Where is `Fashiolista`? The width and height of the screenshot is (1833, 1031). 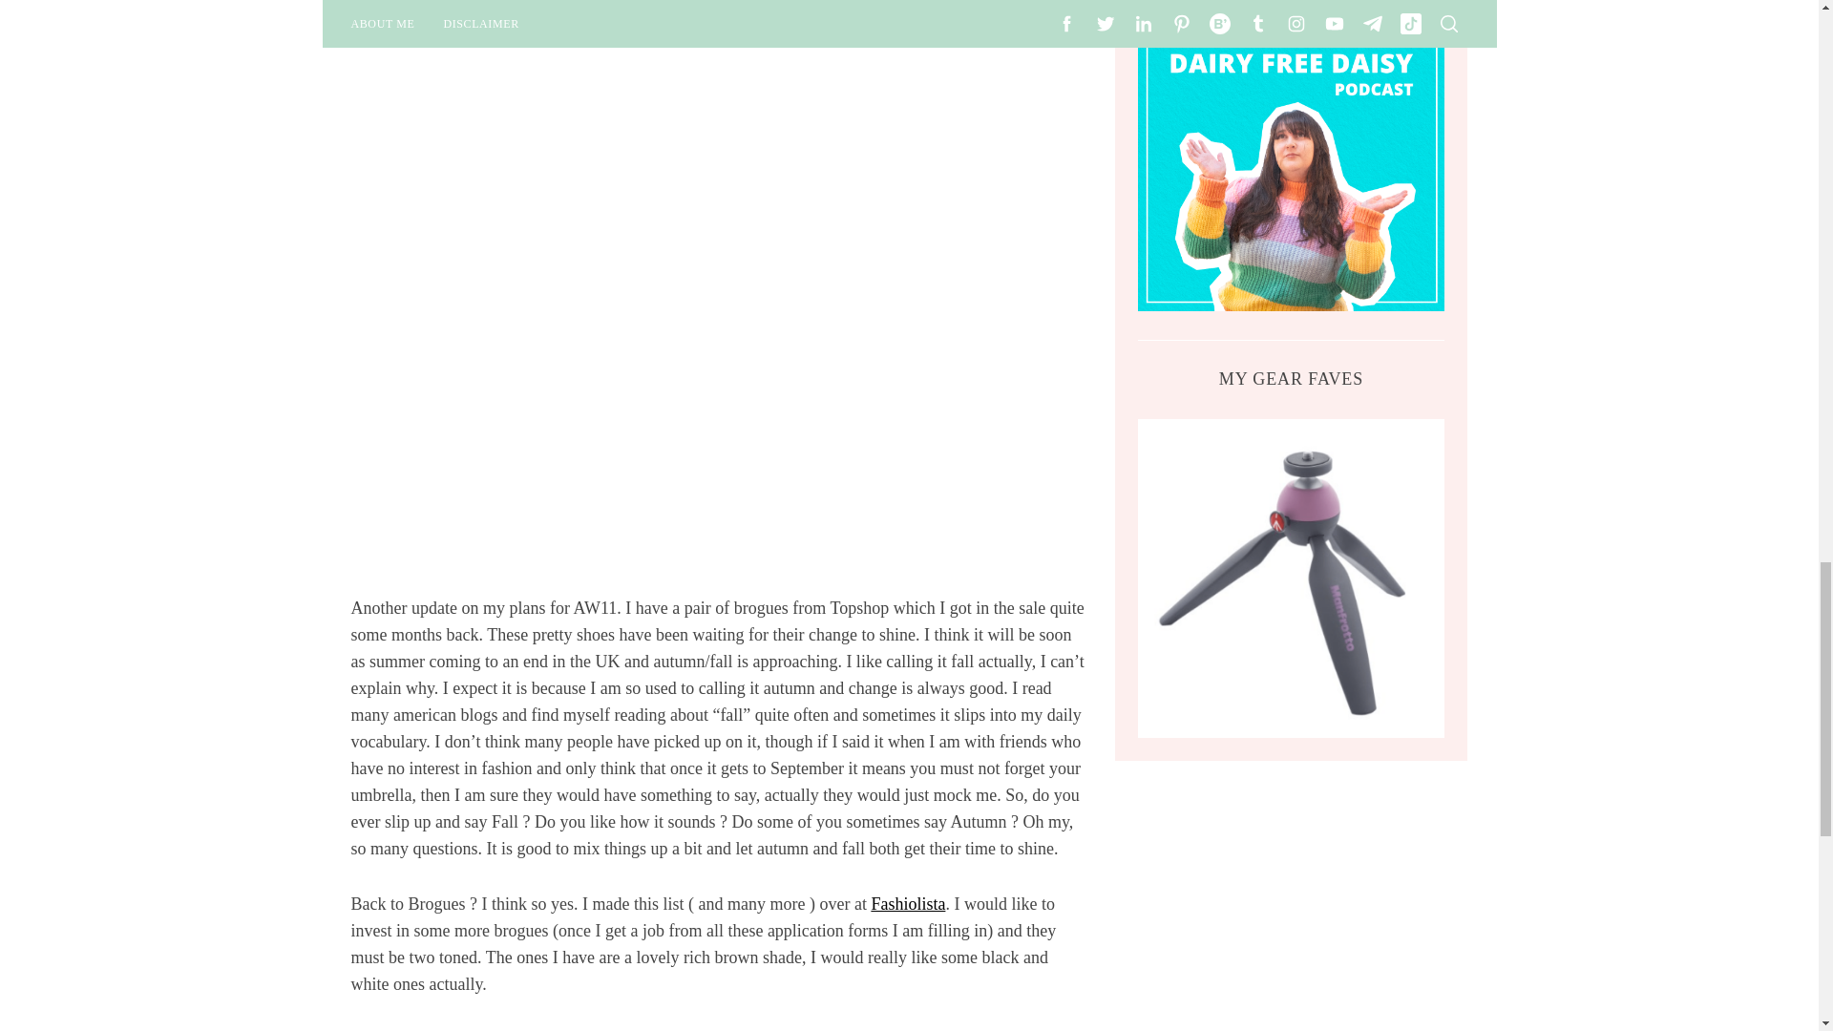 Fashiolista is located at coordinates (908, 903).